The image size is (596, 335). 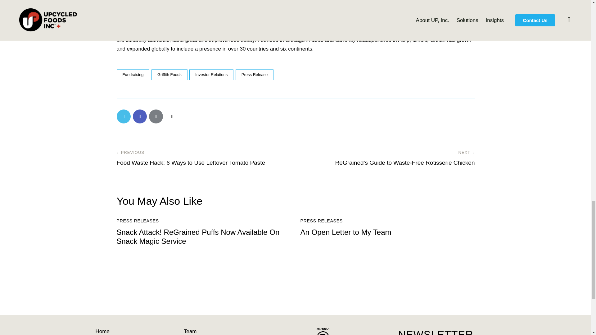 I want to click on Fundraising, so click(x=133, y=75).